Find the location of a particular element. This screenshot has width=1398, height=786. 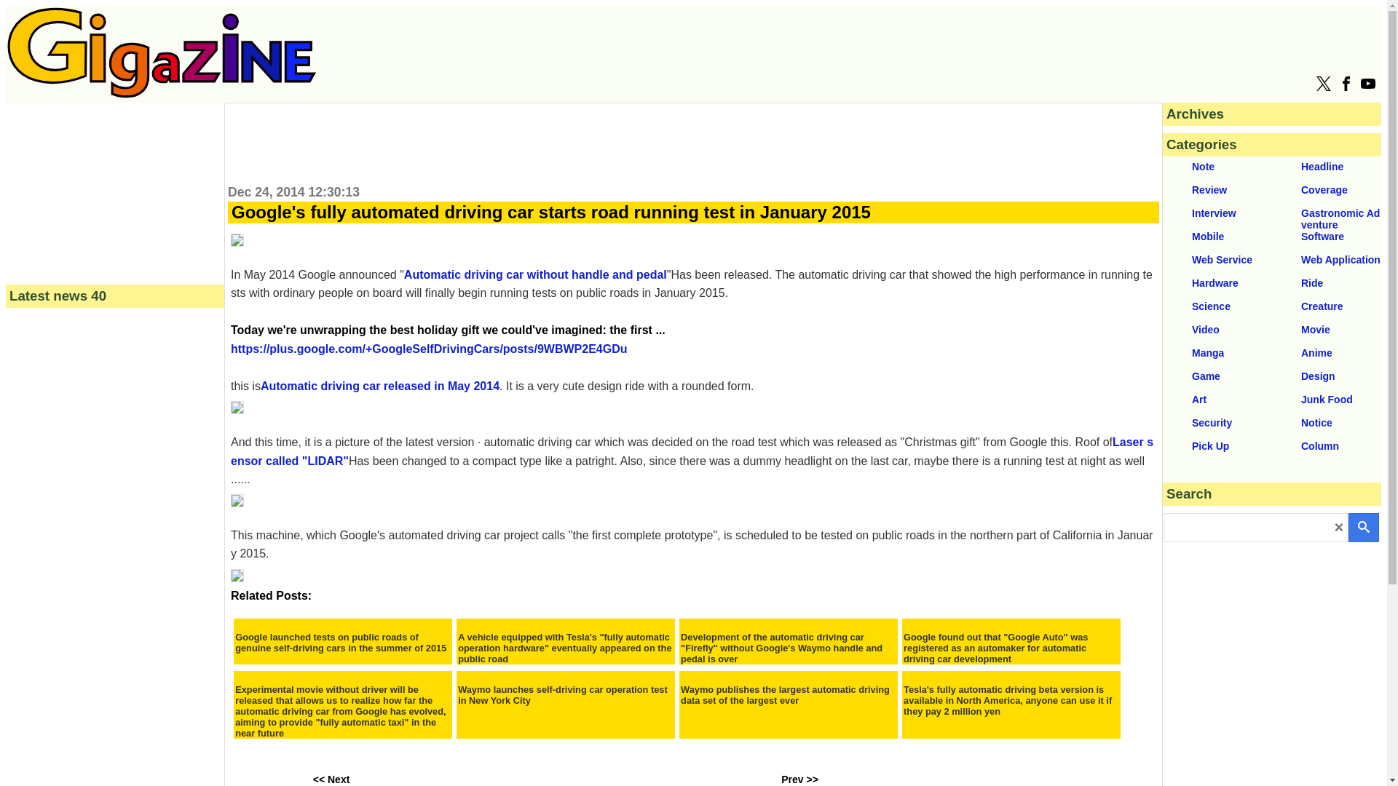

GIGAZINE is located at coordinates (162, 52).